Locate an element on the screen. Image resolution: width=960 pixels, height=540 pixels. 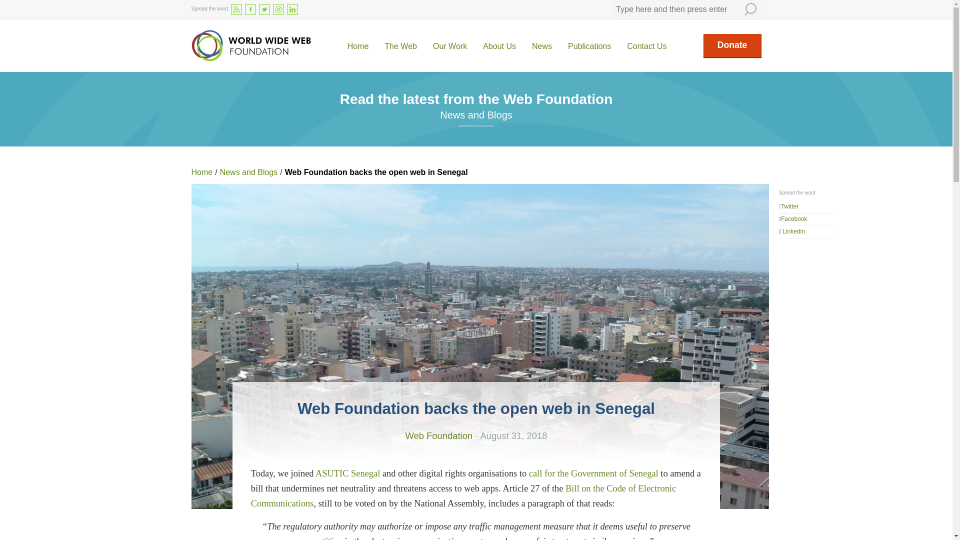
twitter is located at coordinates (264, 9).